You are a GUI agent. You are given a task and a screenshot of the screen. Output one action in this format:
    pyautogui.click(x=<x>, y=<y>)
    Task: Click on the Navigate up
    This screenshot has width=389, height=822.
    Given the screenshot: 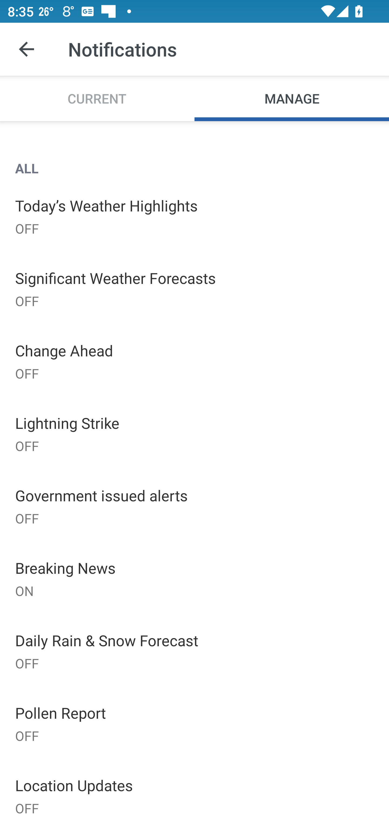 What is the action you would take?
    pyautogui.click(x=26, y=49)
    